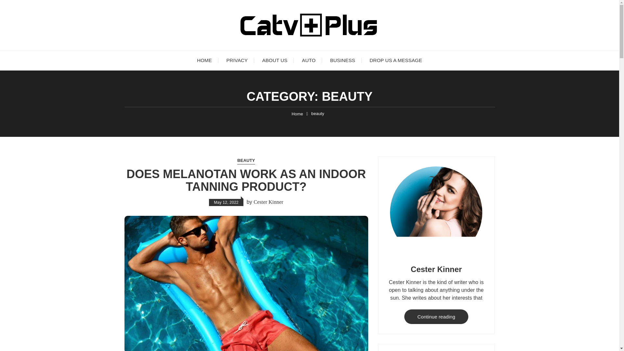 The height and width of the screenshot is (351, 624). What do you see at coordinates (297, 114) in the screenshot?
I see `Home` at bounding box center [297, 114].